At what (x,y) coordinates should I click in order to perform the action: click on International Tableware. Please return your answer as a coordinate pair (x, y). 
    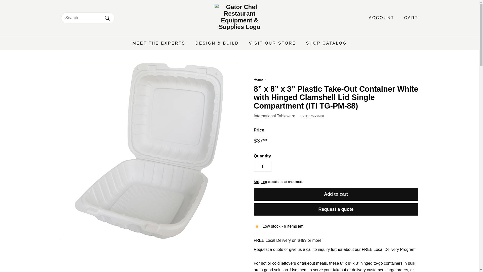
    Looking at the image, I should click on (274, 116).